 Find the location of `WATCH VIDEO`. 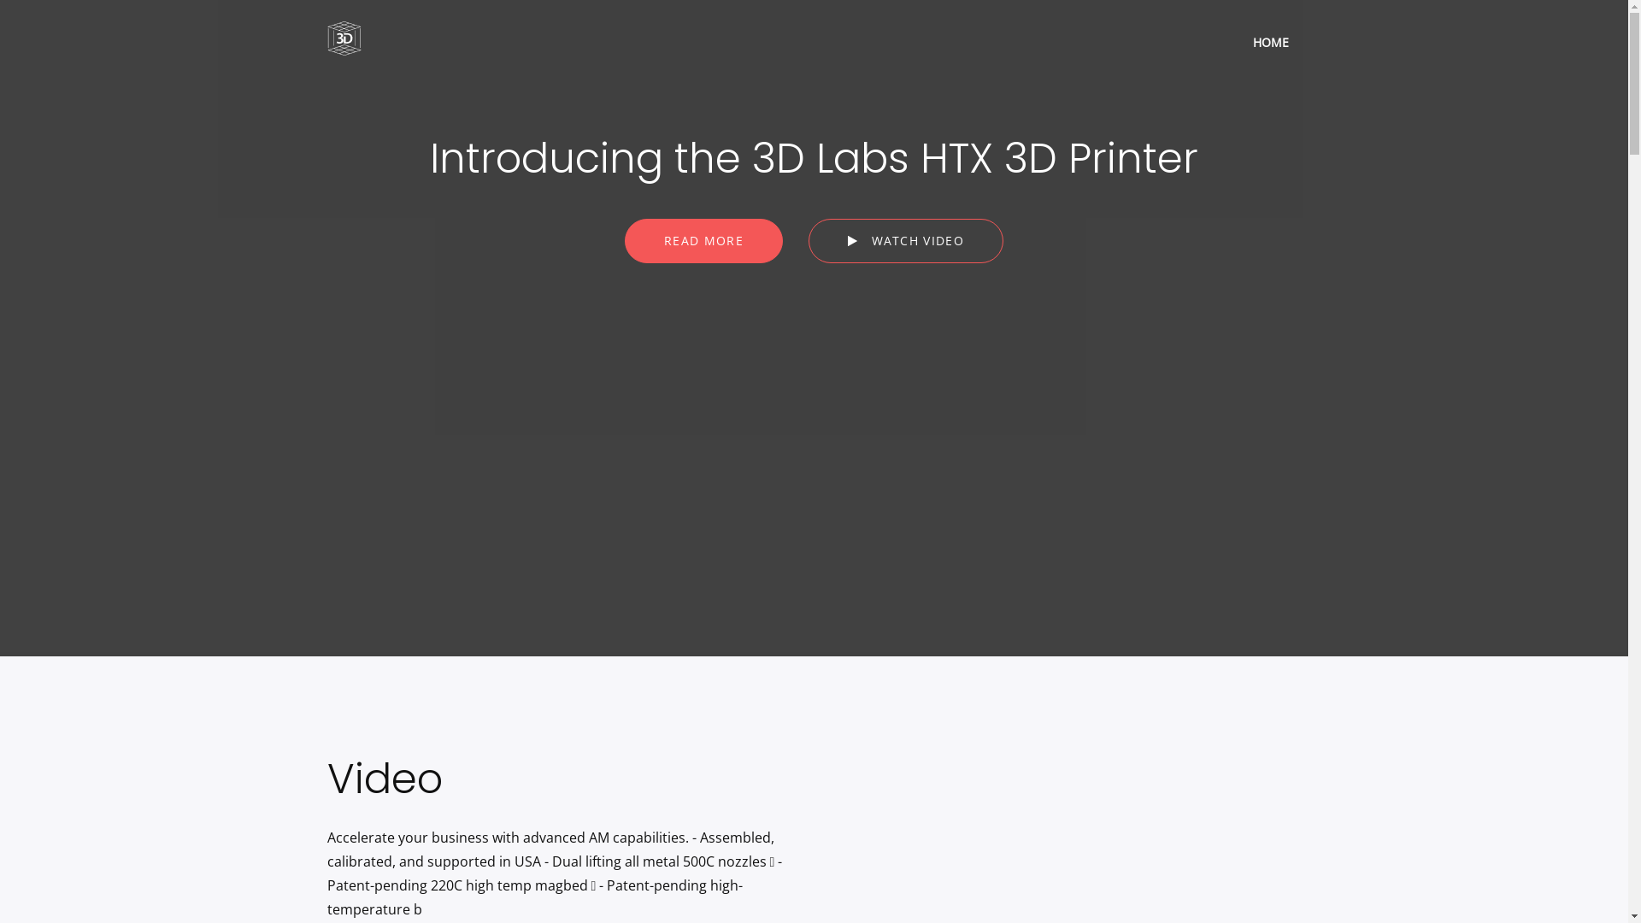

WATCH VIDEO is located at coordinates (906, 241).